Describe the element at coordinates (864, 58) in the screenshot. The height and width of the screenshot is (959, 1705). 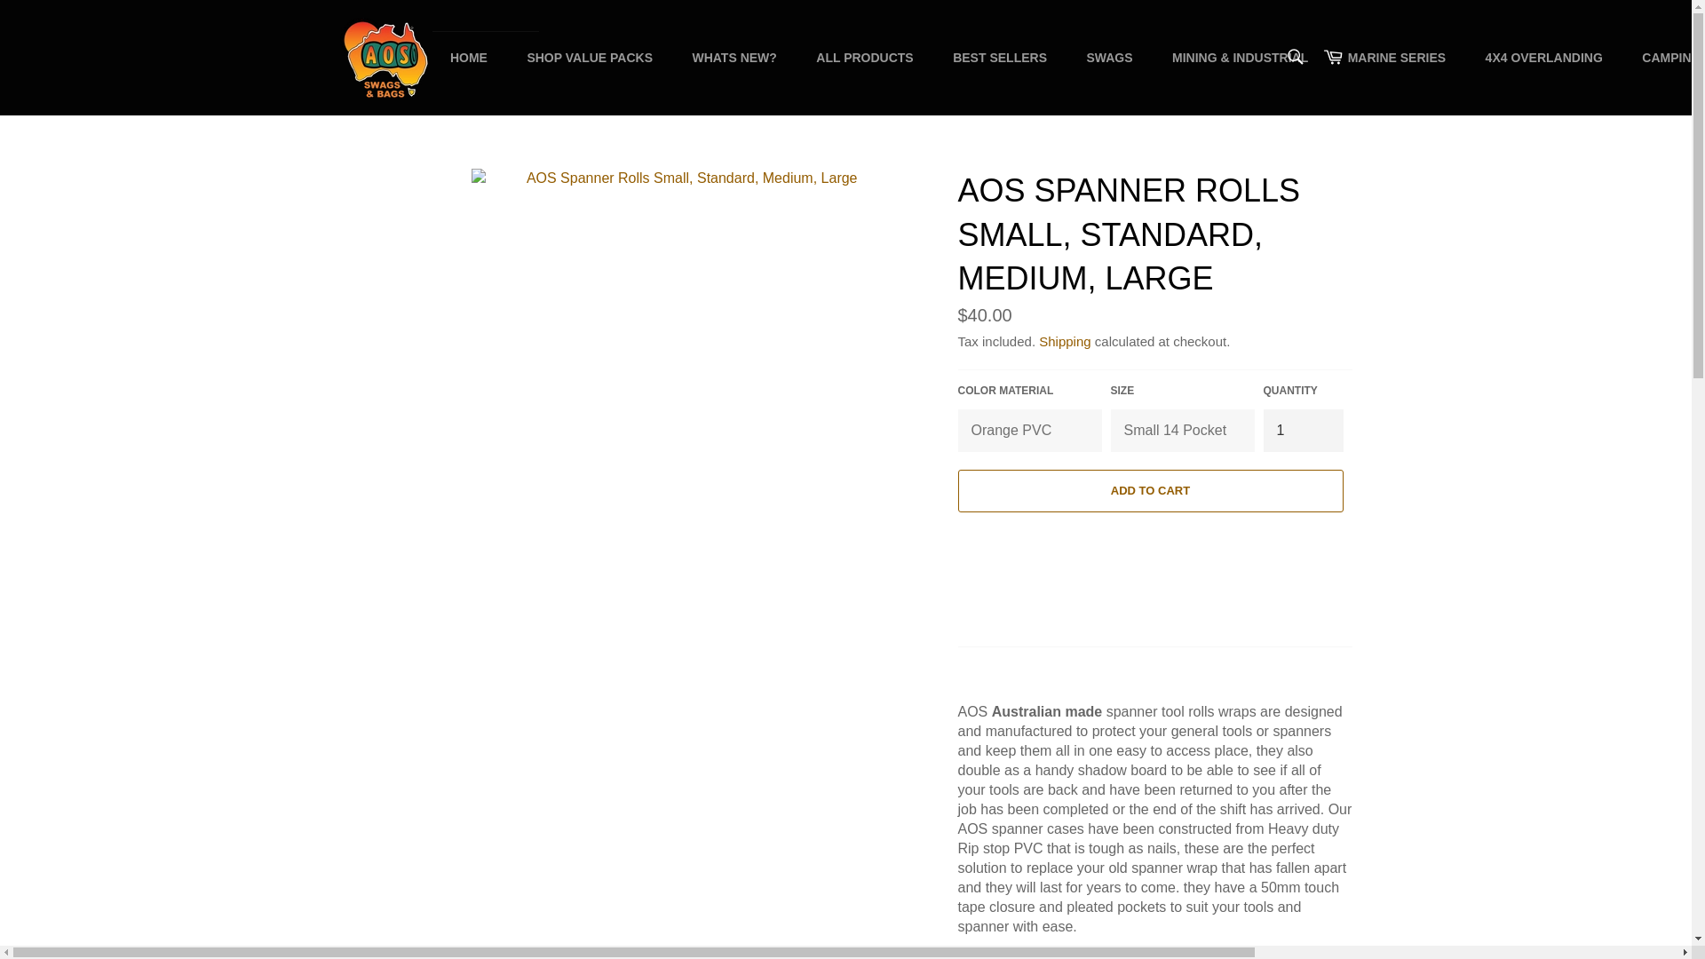
I see `ALL PRODUCTS` at that location.